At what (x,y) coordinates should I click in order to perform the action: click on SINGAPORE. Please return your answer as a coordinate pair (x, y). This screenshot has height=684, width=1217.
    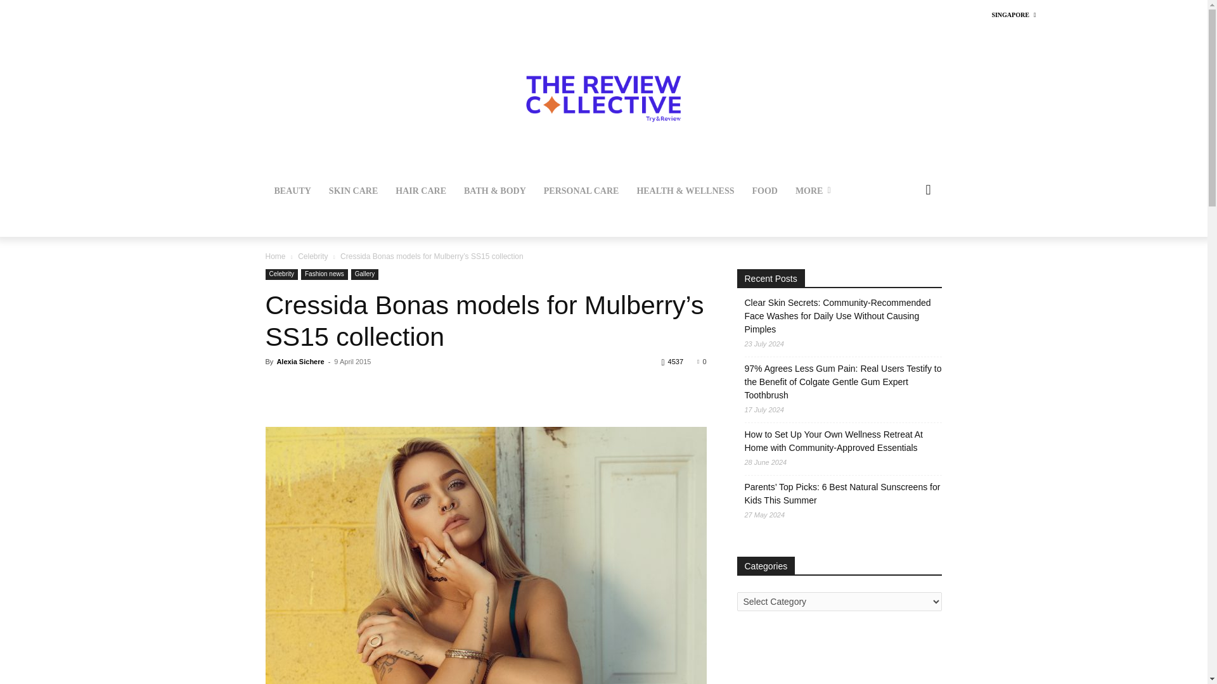
    Looking at the image, I should click on (1013, 15).